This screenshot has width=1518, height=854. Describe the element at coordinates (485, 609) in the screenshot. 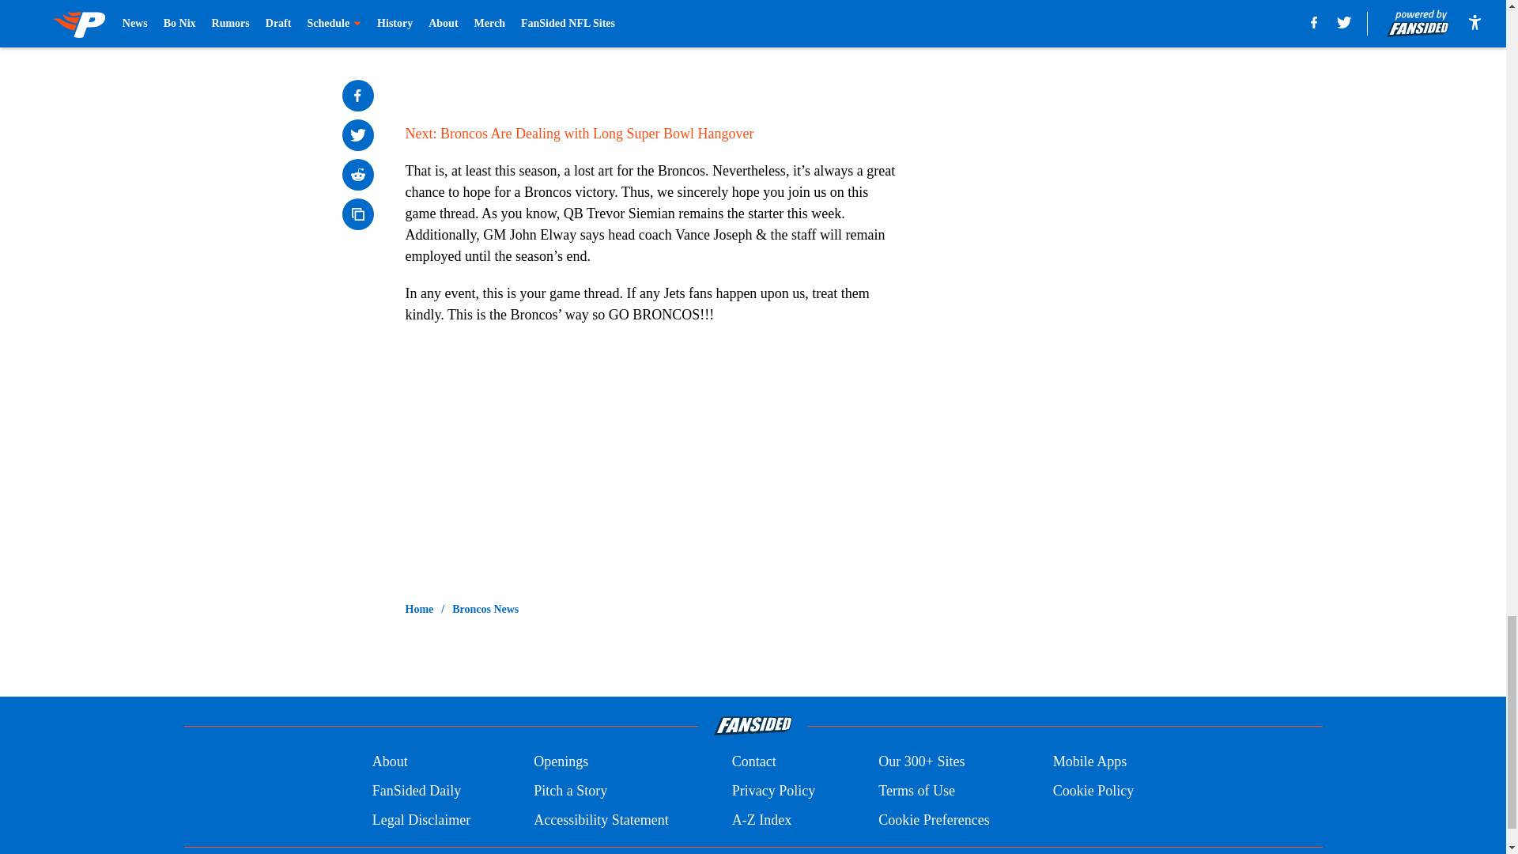

I see `Broncos News` at that location.